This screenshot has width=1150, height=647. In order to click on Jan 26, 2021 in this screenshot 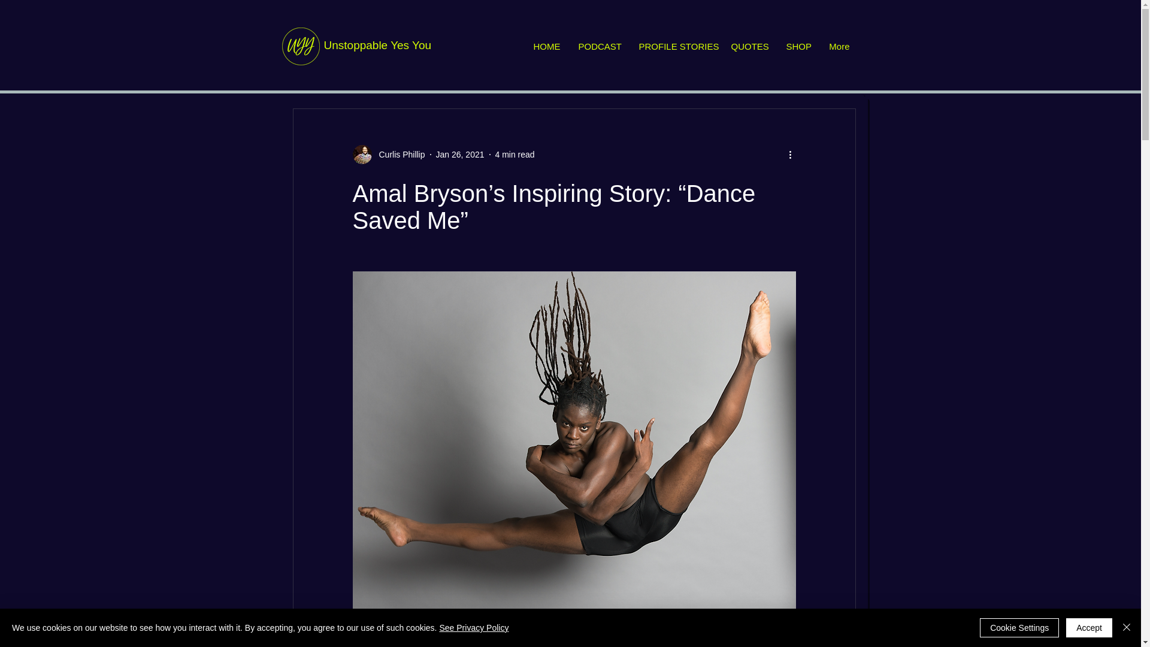, I will do `click(460, 154)`.